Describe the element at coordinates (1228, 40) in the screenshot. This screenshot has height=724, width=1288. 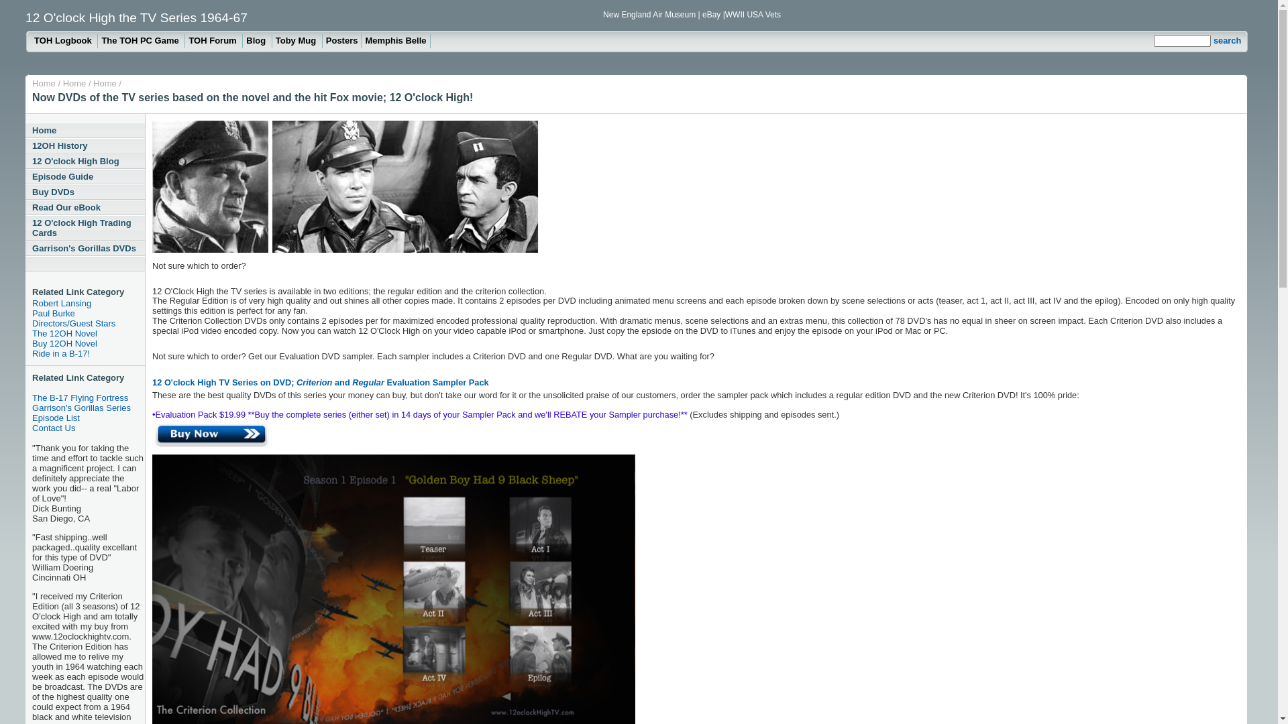
I see `search` at that location.